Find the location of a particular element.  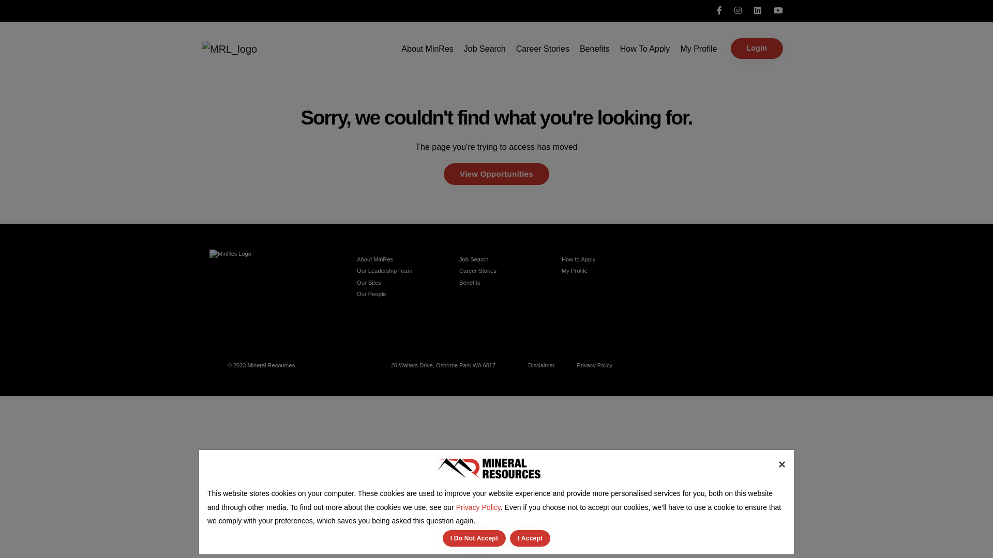

How To Apply is located at coordinates (645, 49).